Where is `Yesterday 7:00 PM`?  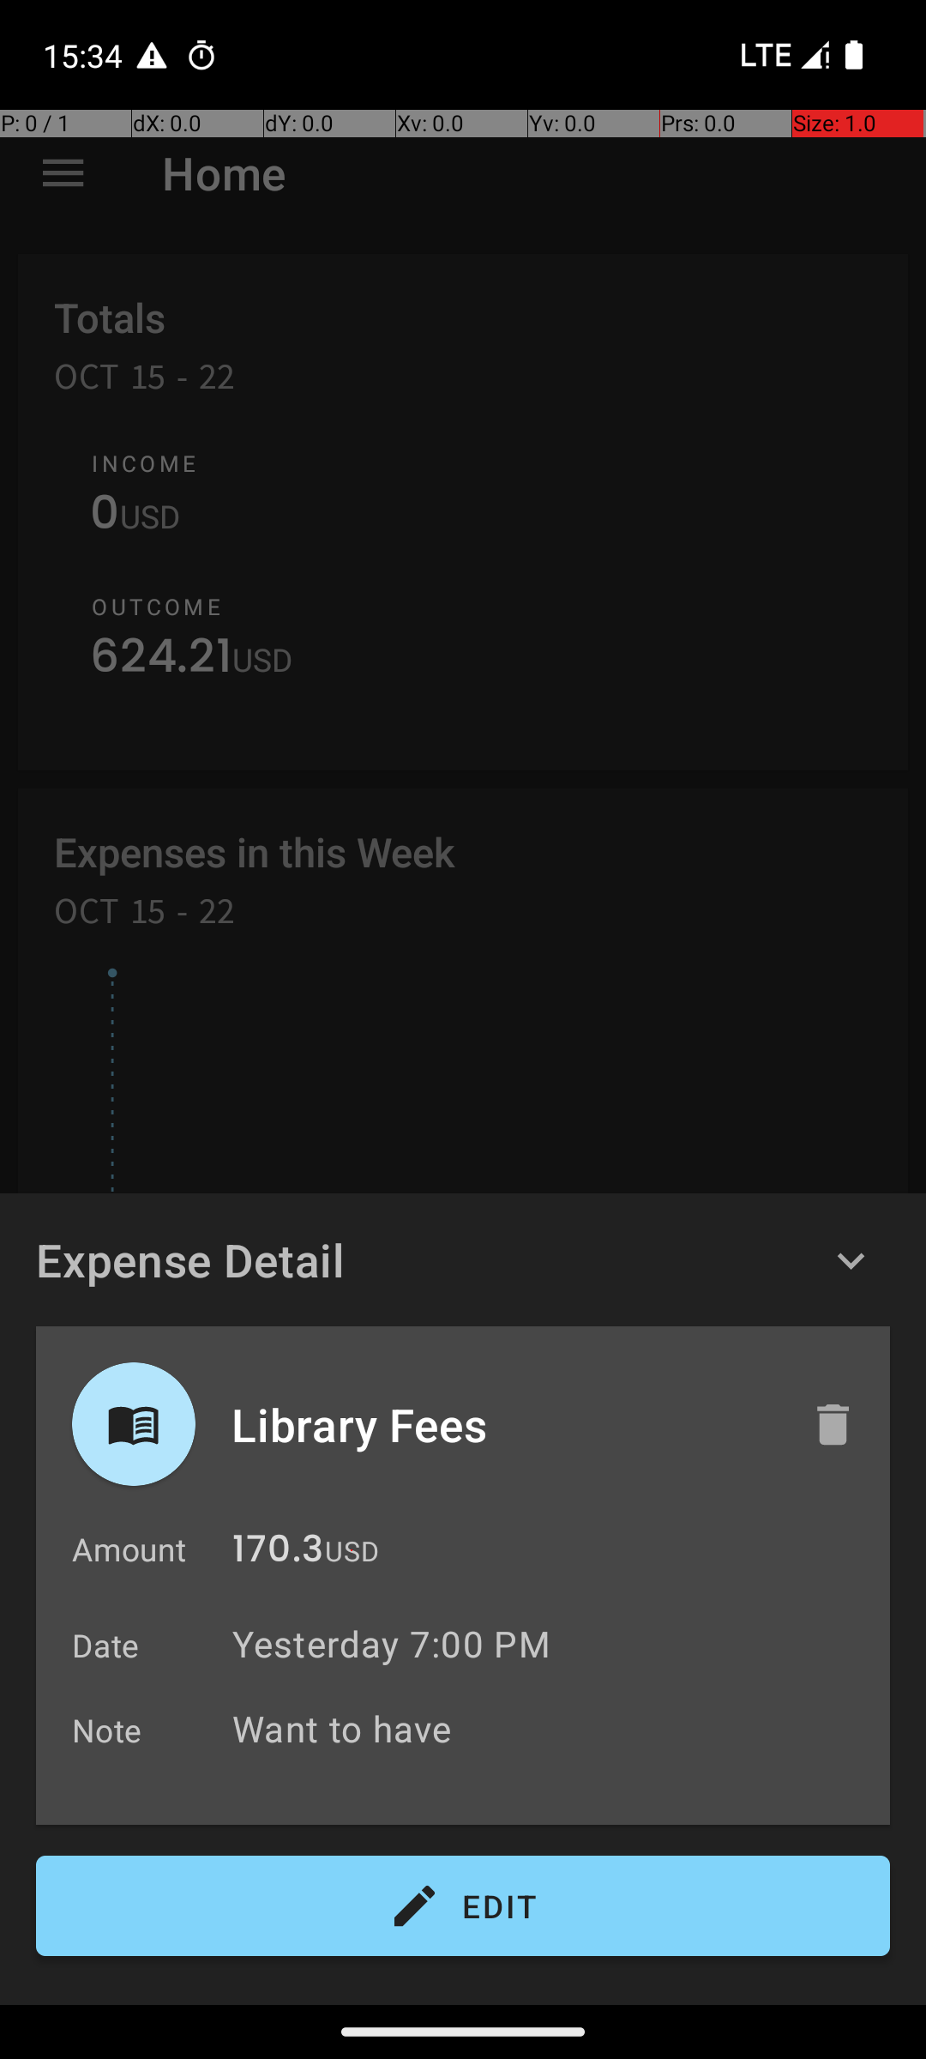
Yesterday 7:00 PM is located at coordinates (391, 1644).